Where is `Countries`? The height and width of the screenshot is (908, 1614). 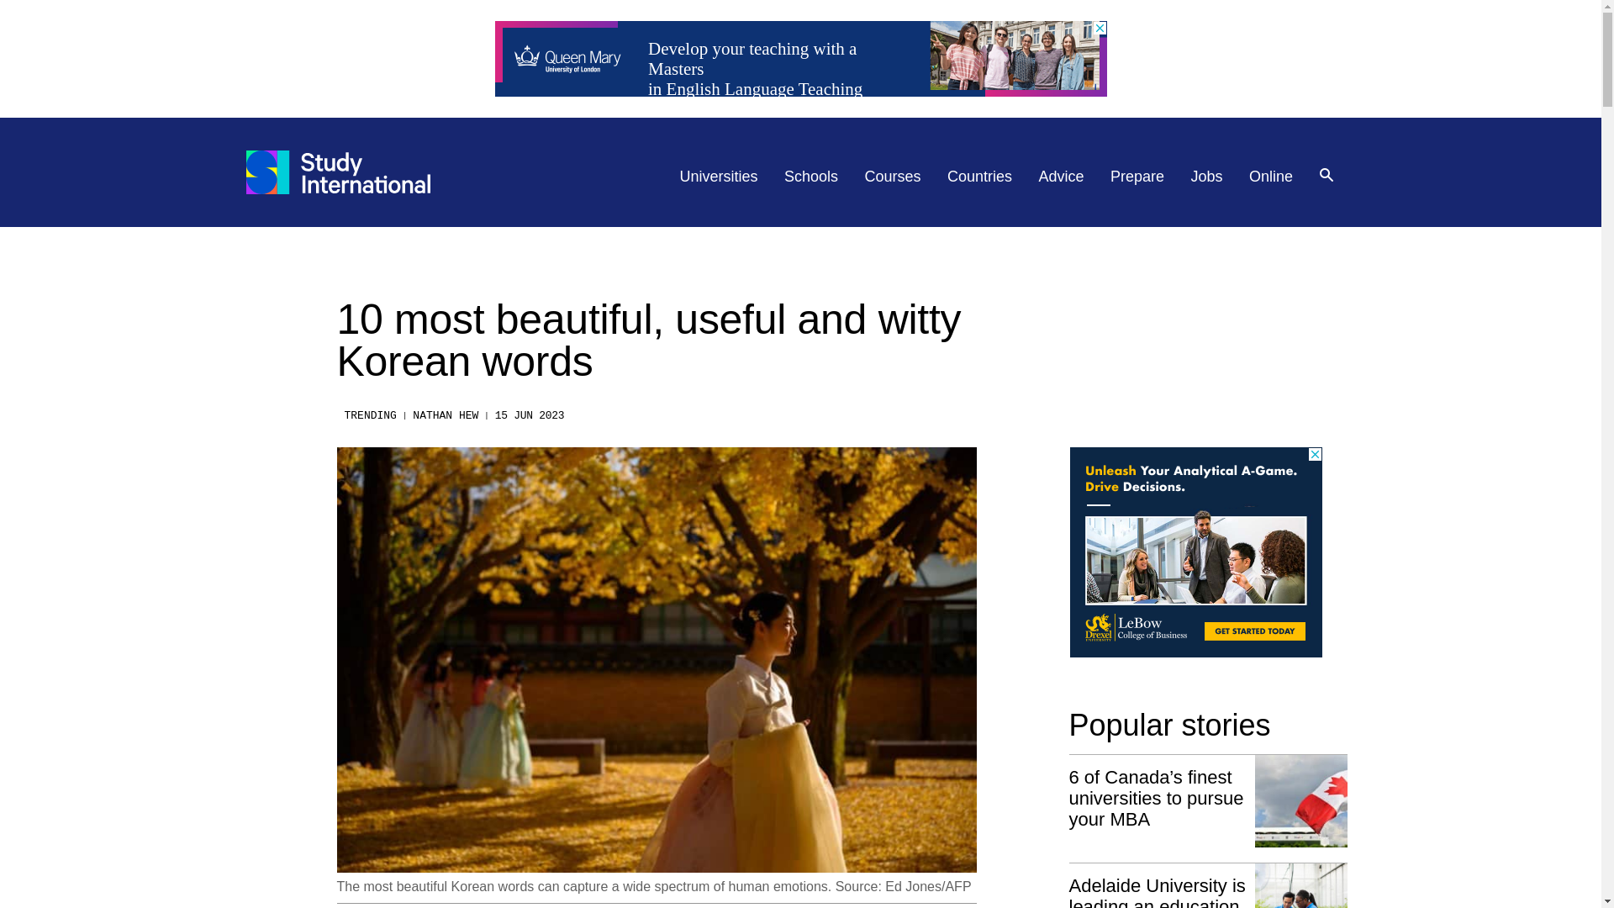
Countries is located at coordinates (979, 177).